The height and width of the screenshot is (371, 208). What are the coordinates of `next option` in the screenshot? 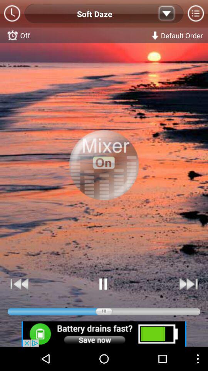 It's located at (188, 284).